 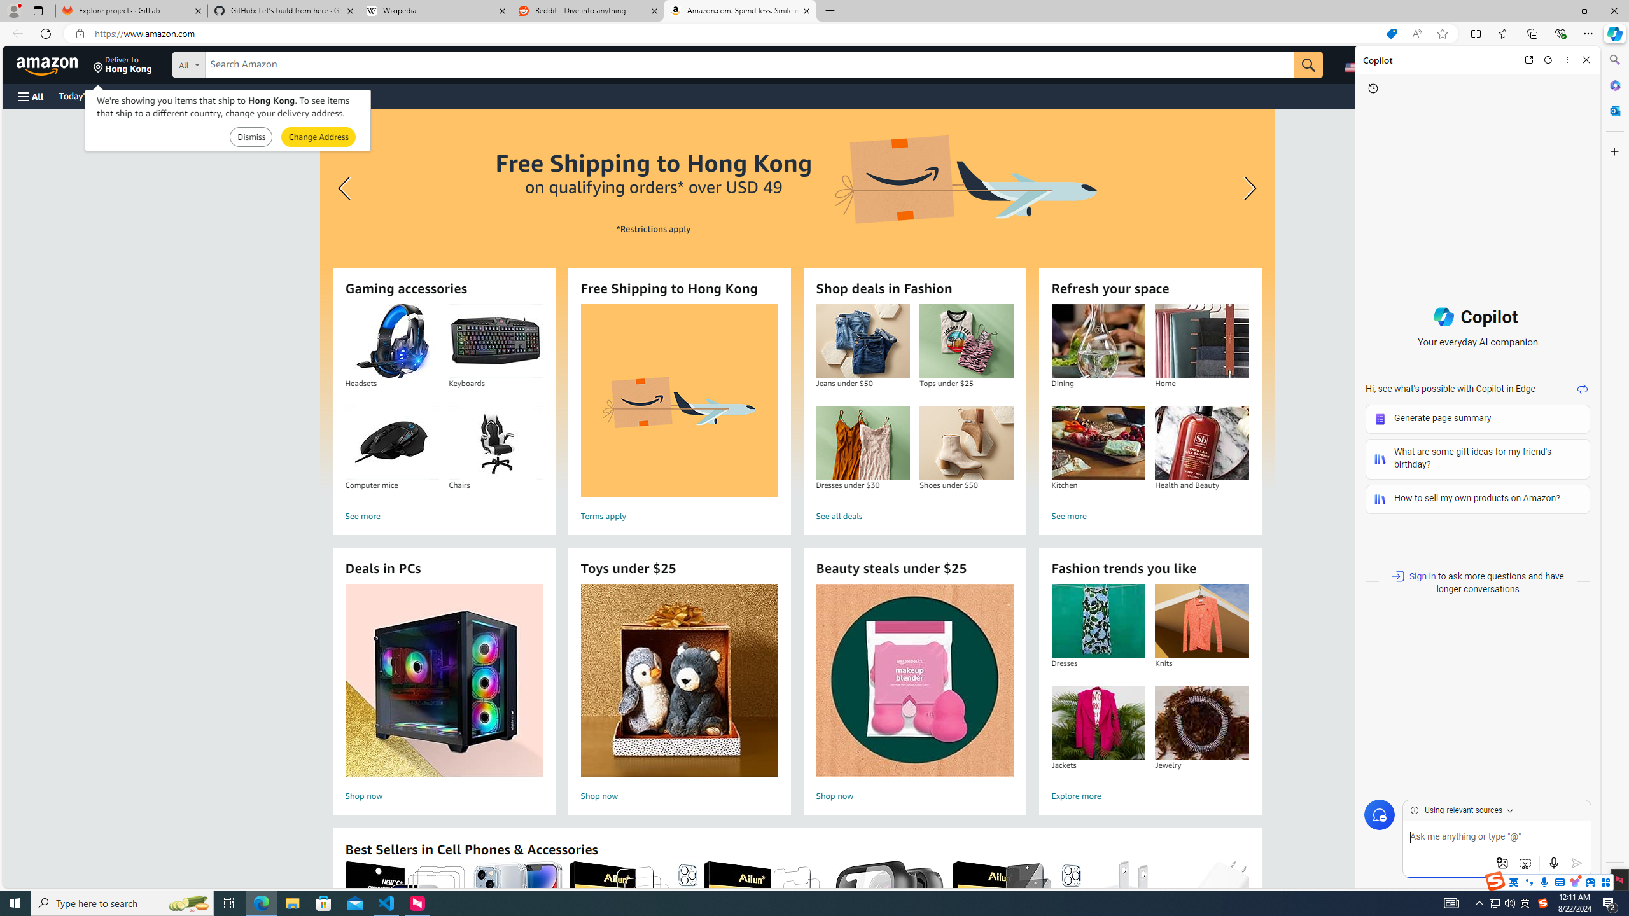 What do you see at coordinates (318, 137) in the screenshot?
I see `Submit` at bounding box center [318, 137].